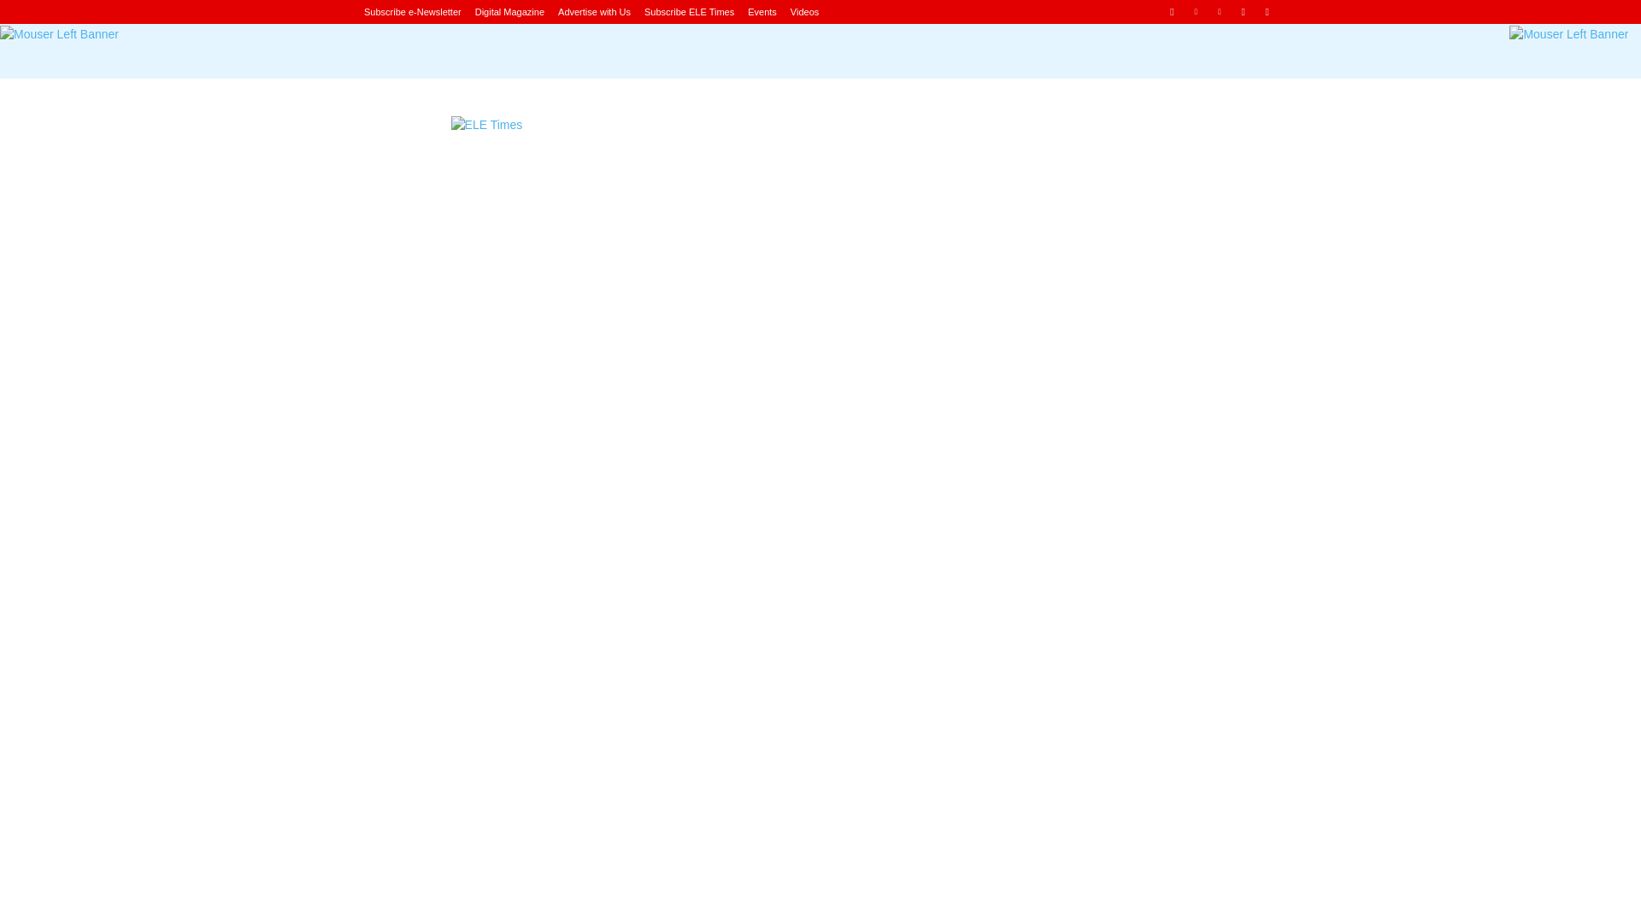  What do you see at coordinates (1220, 11) in the screenshot?
I see `Pinterest` at bounding box center [1220, 11].